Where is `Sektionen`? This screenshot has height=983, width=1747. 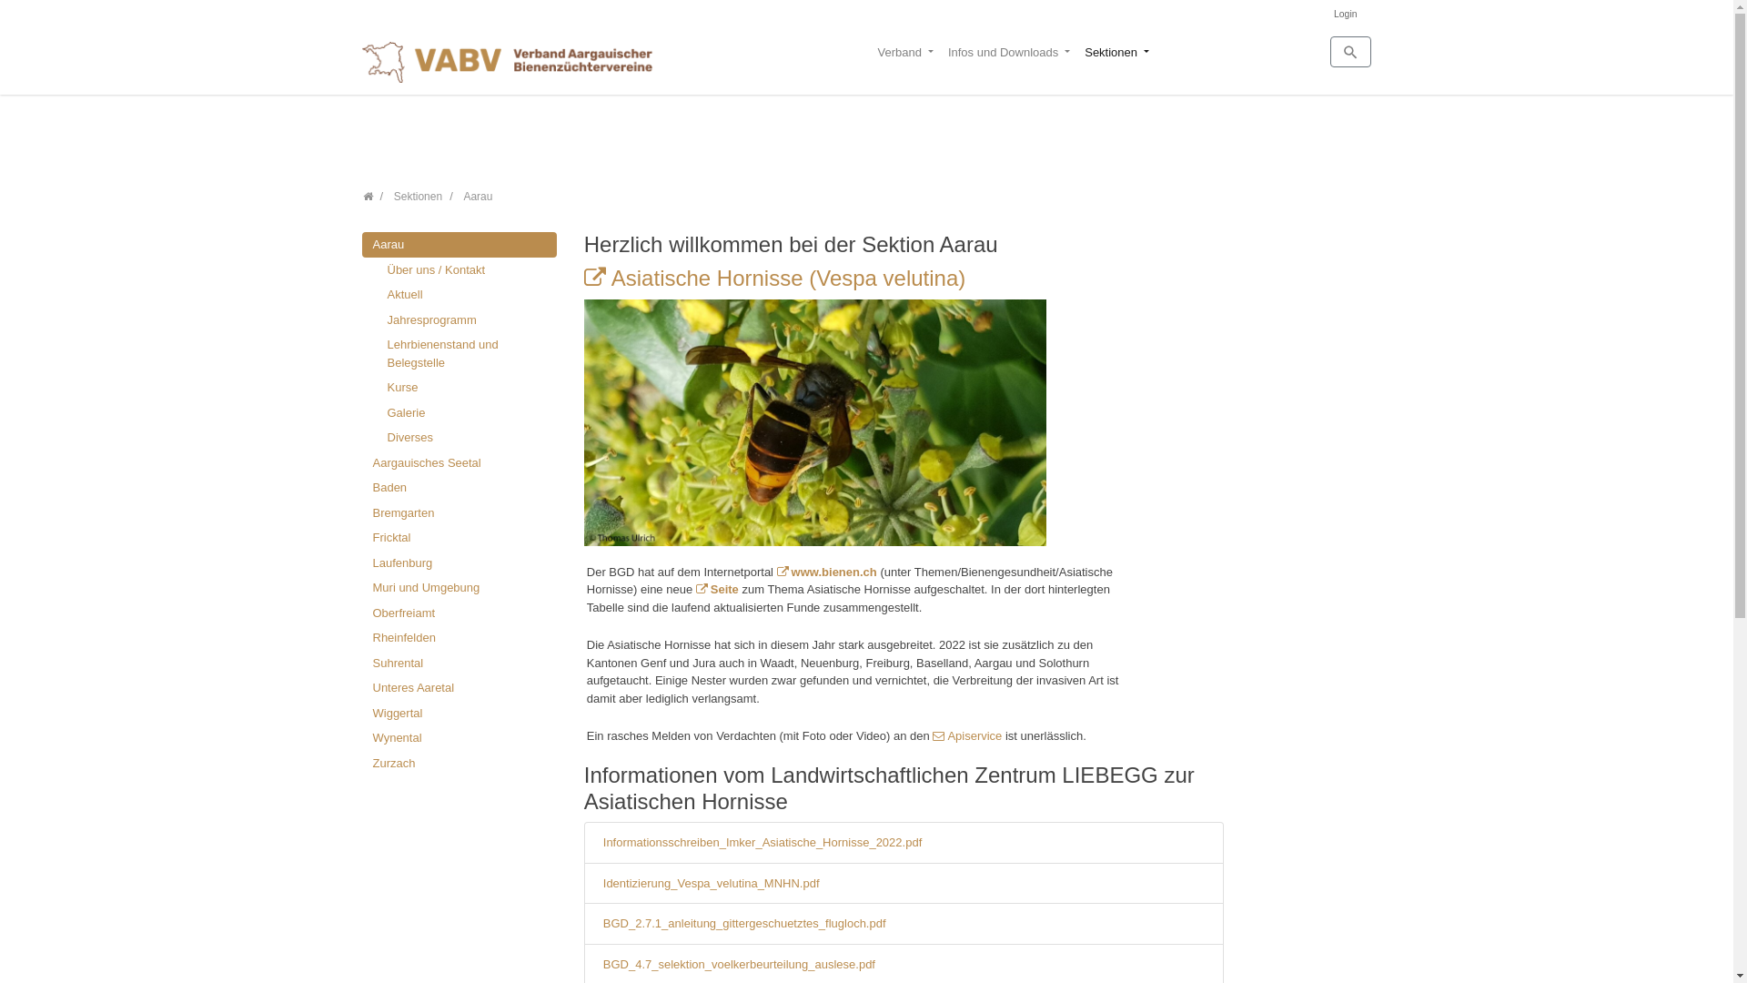
Sektionen is located at coordinates (419, 197).